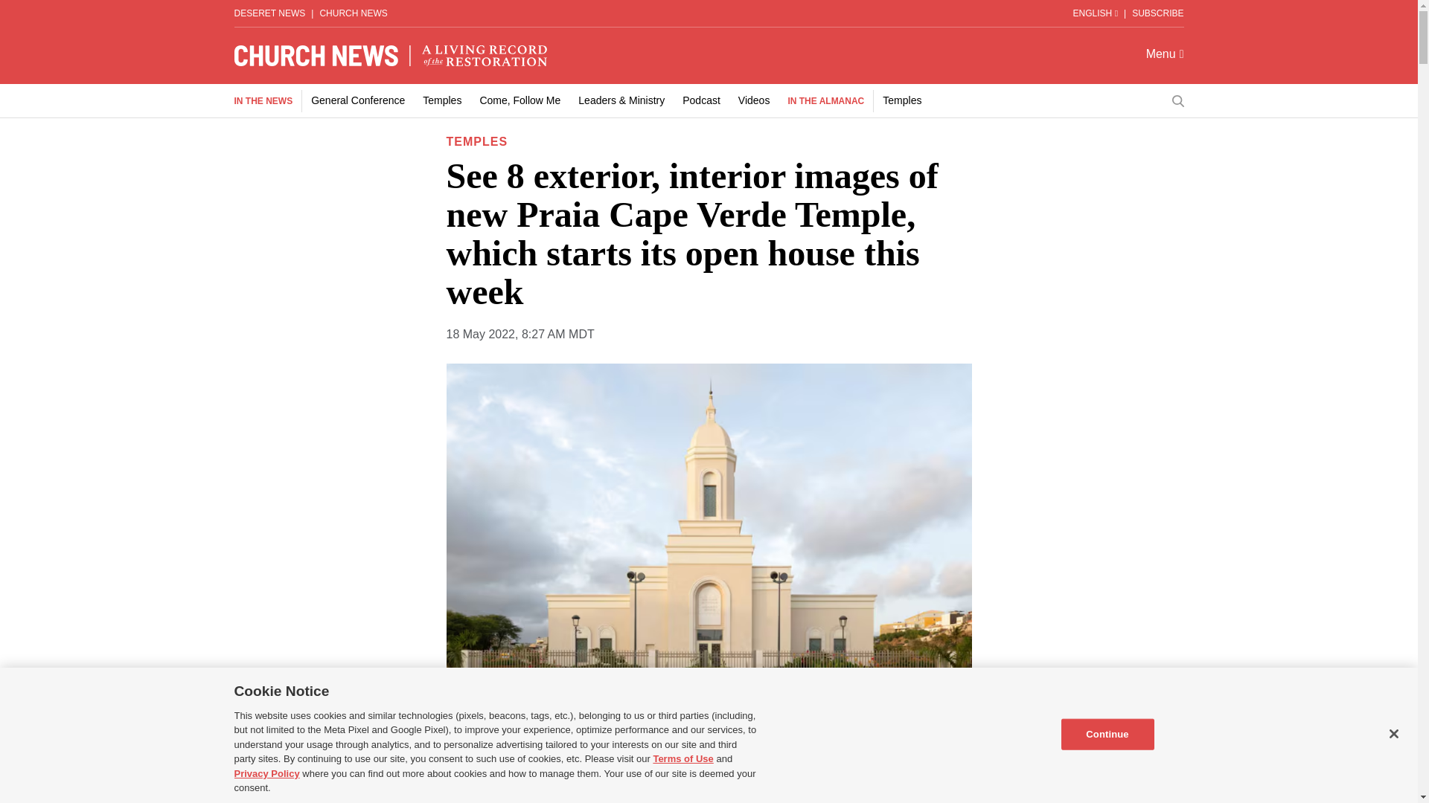 Image resolution: width=1429 pixels, height=803 pixels. Describe the element at coordinates (442, 100) in the screenshot. I see `Temples` at that location.